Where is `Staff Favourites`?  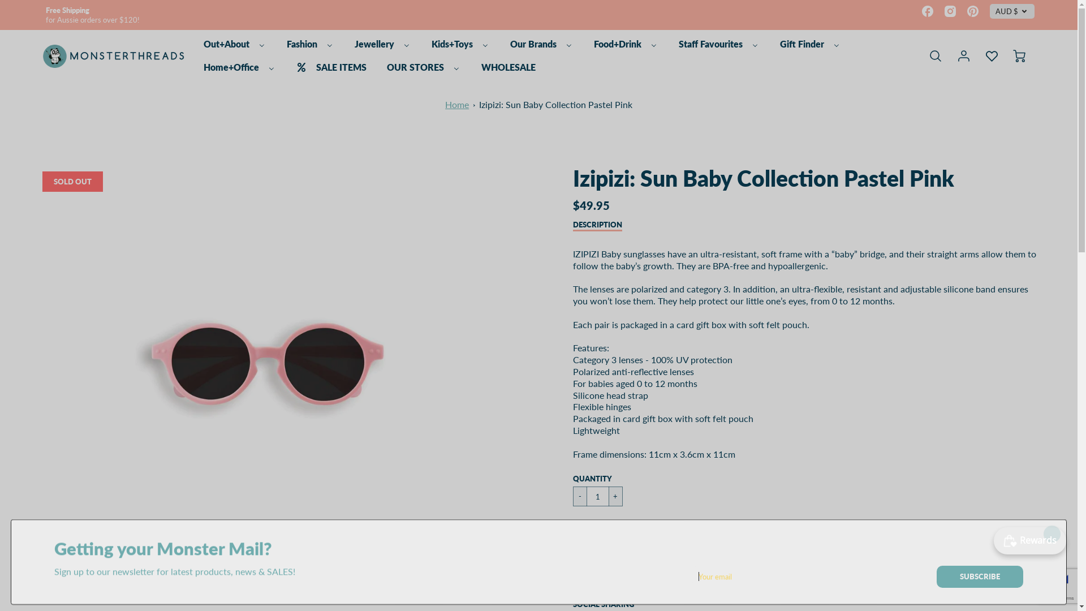 Staff Favourites is located at coordinates (718, 44).